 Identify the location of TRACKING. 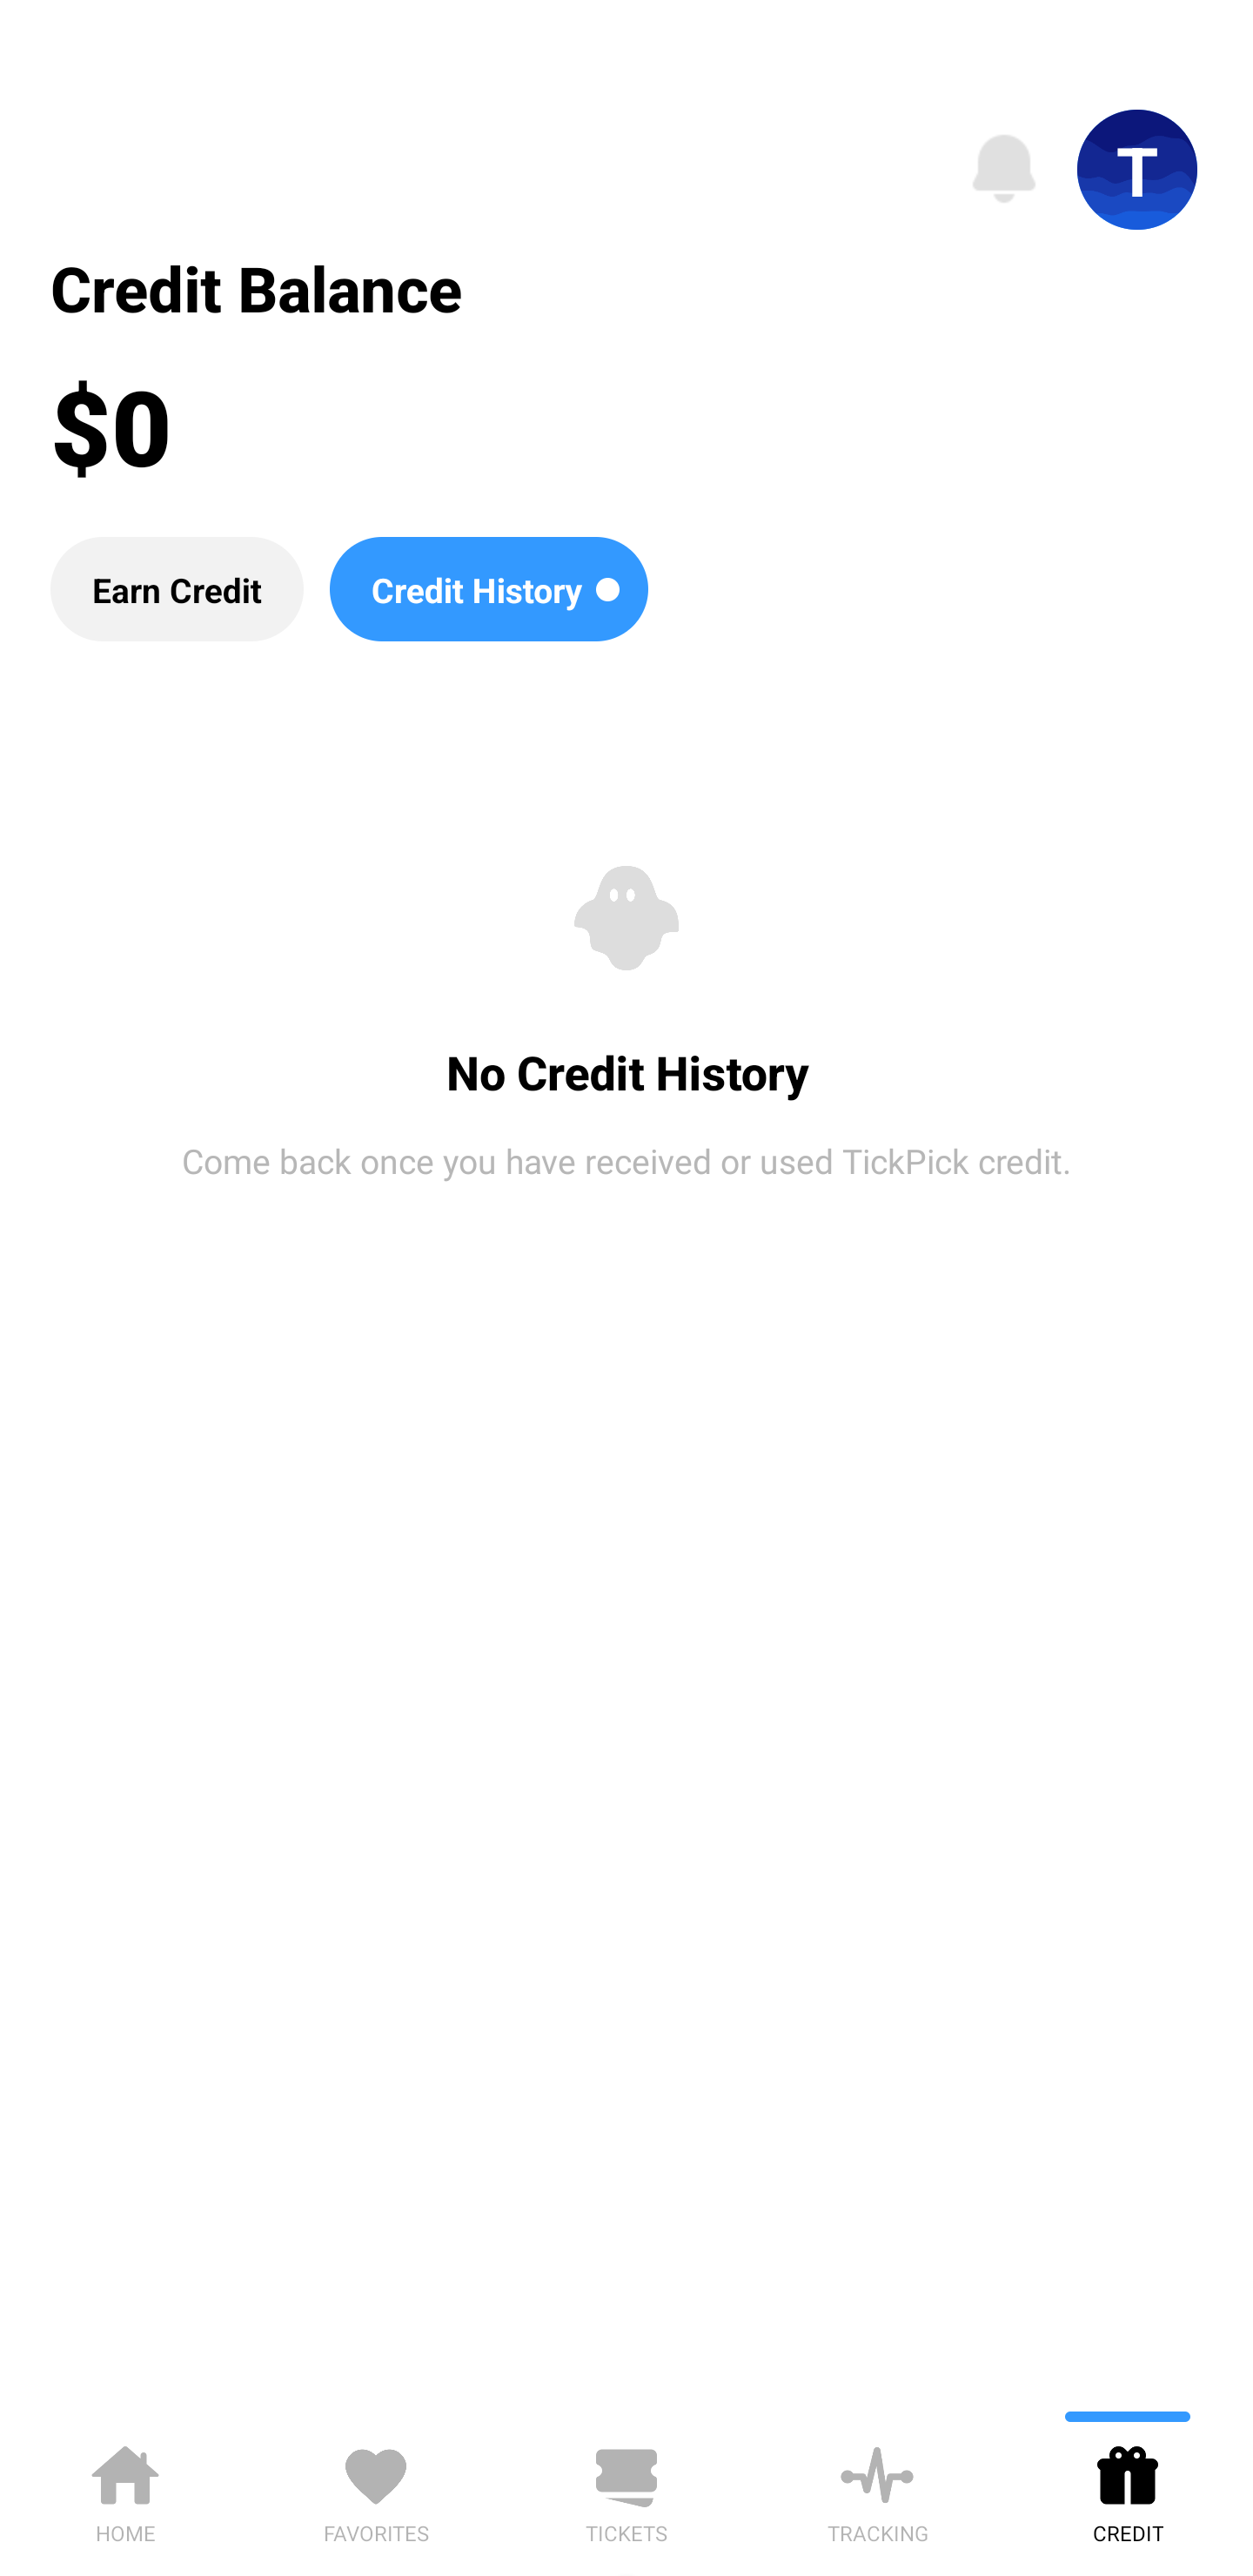
(877, 2489).